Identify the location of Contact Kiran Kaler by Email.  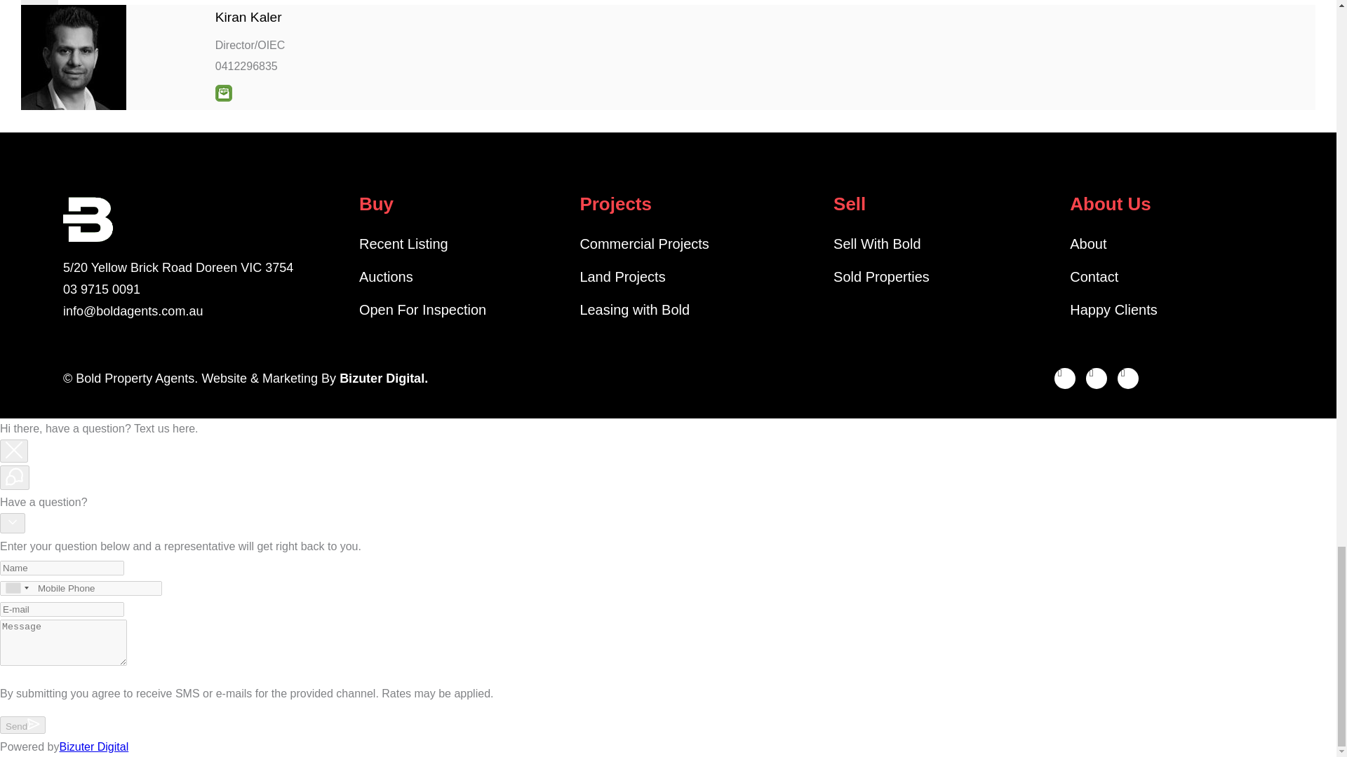
(223, 93).